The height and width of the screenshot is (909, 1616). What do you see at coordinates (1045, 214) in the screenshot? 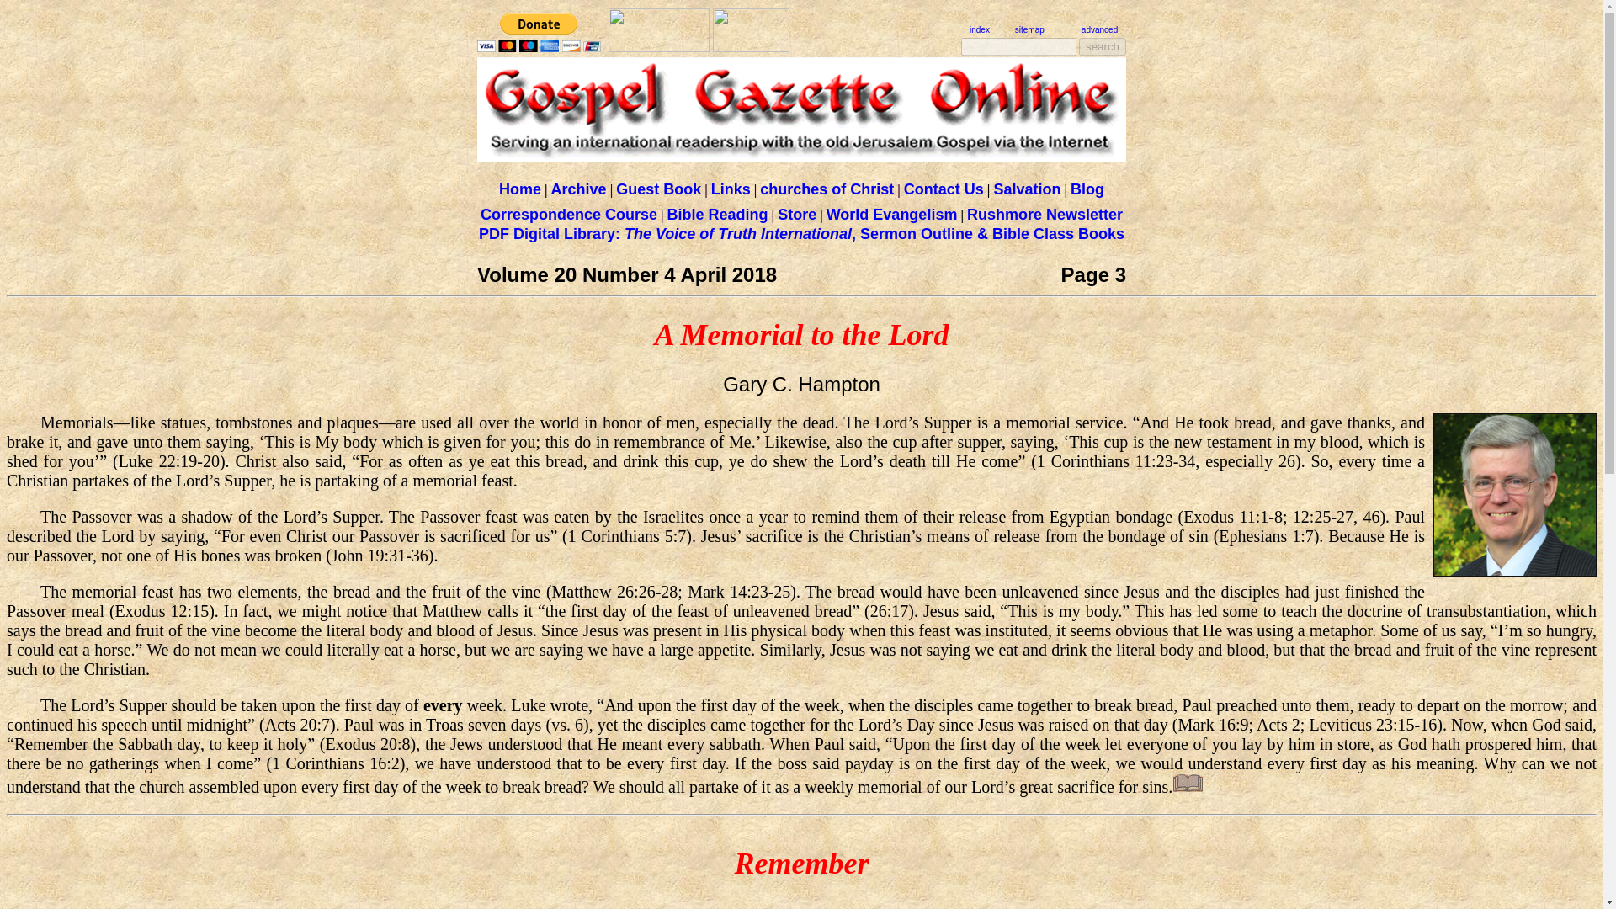
I see `Rushmore Newsletter` at bounding box center [1045, 214].